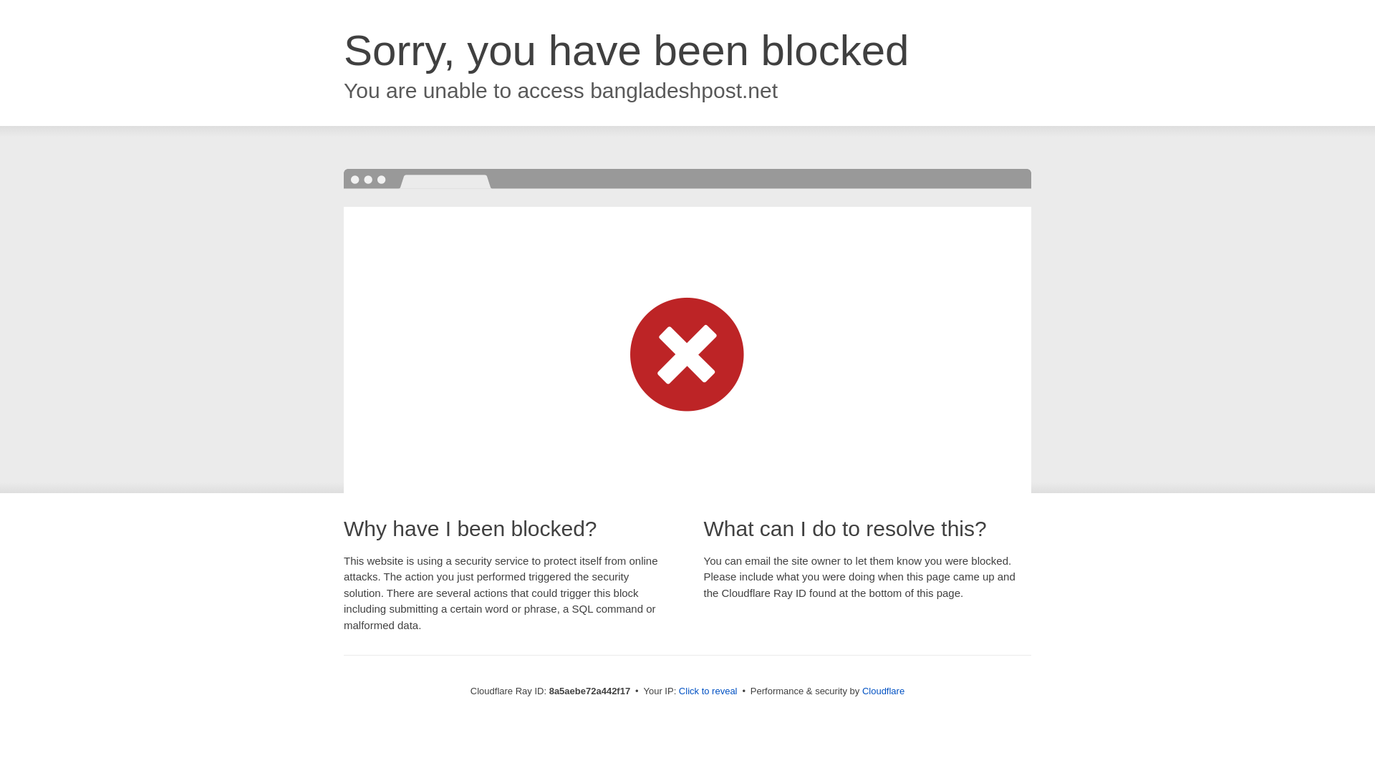 This screenshot has width=1375, height=773. What do you see at coordinates (883, 691) in the screenshot?
I see `Cloudflare` at bounding box center [883, 691].